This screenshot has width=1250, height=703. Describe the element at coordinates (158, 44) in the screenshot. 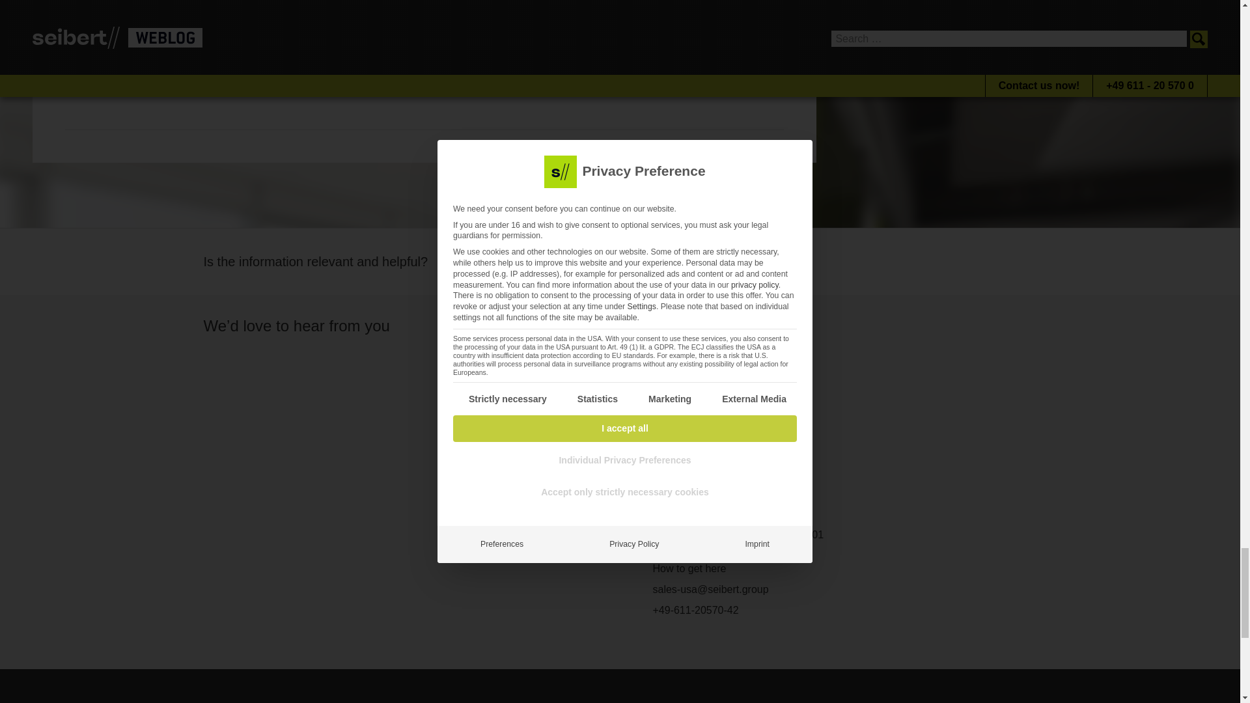

I see `Confluence Cloud` at that location.